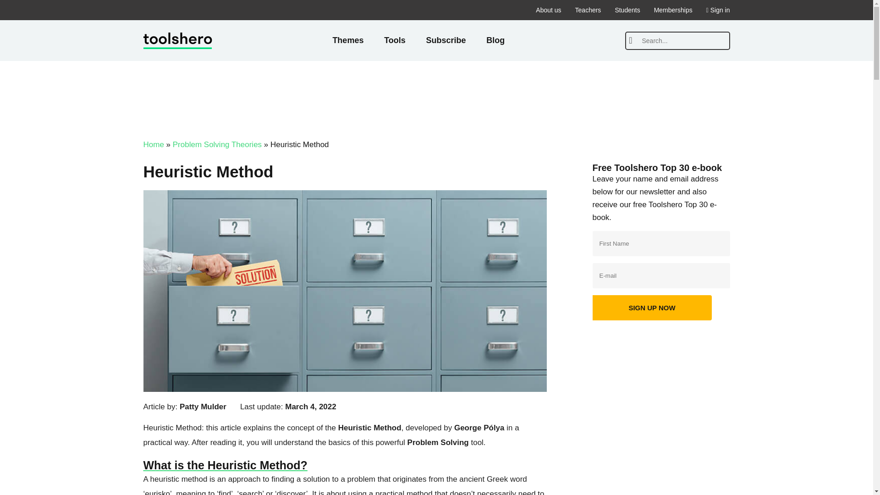  I want to click on Themes, so click(347, 40).